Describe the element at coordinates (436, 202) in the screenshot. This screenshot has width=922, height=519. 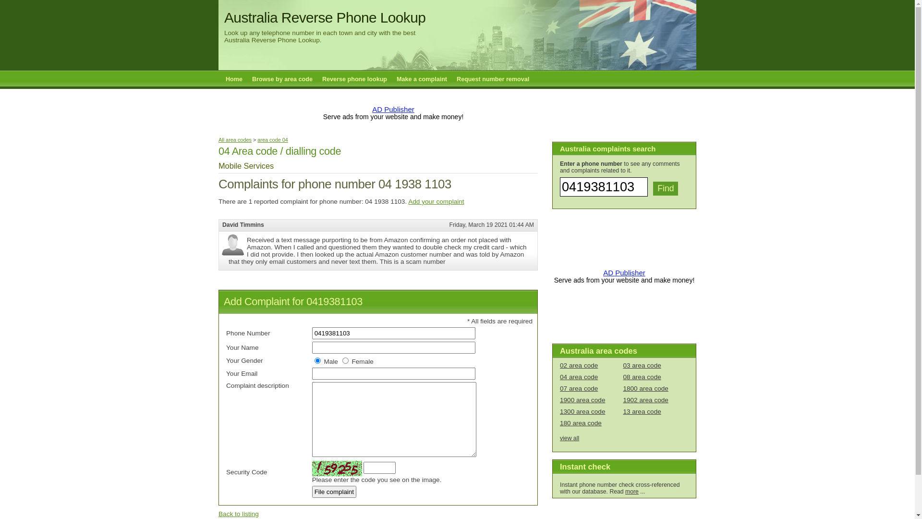
I see `Add your complaint` at that location.